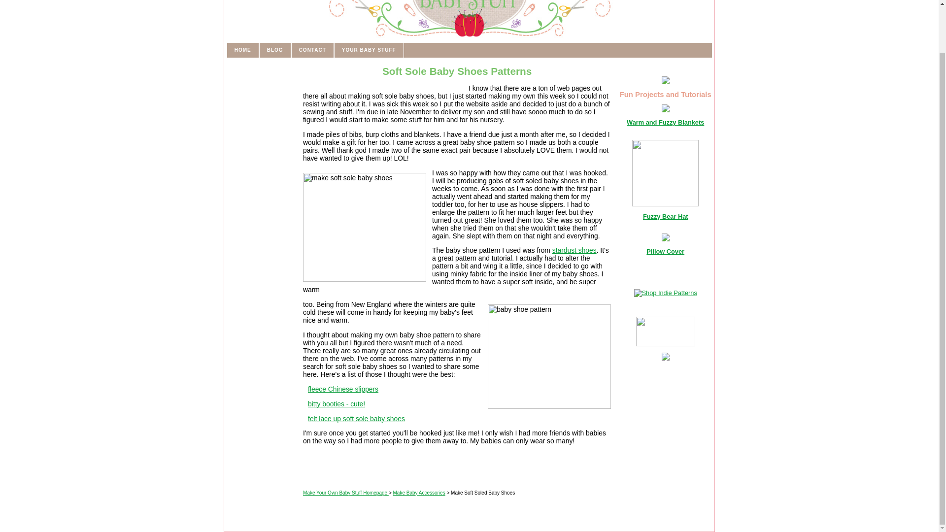 The image size is (946, 532). Describe the element at coordinates (337, 404) in the screenshot. I see `bitty booties - cute!` at that location.